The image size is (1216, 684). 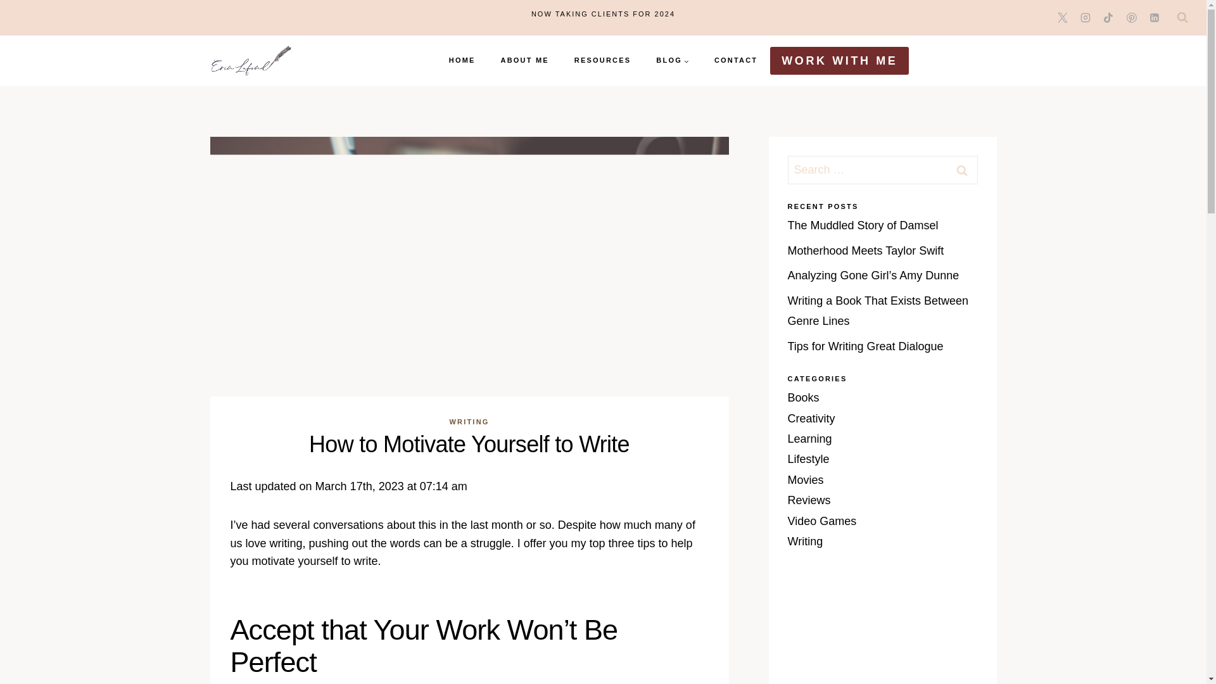 What do you see at coordinates (839, 60) in the screenshot?
I see `WORK WITH ME` at bounding box center [839, 60].